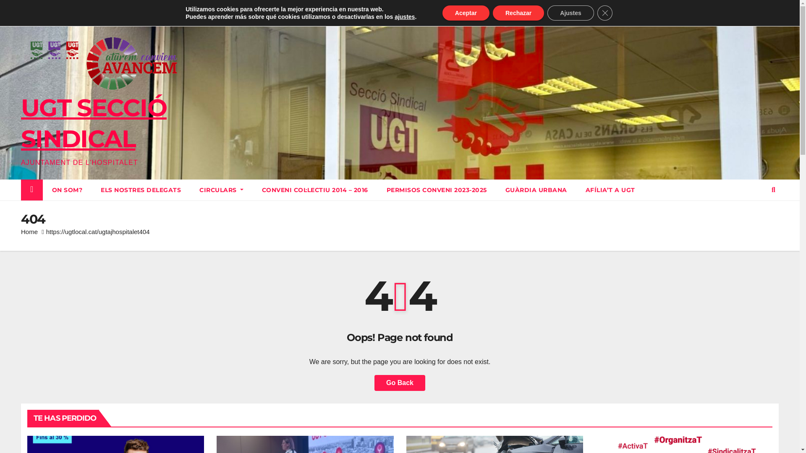 Image resolution: width=806 pixels, height=453 pixels. What do you see at coordinates (571, 13) in the screenshot?
I see `Ajustes` at bounding box center [571, 13].